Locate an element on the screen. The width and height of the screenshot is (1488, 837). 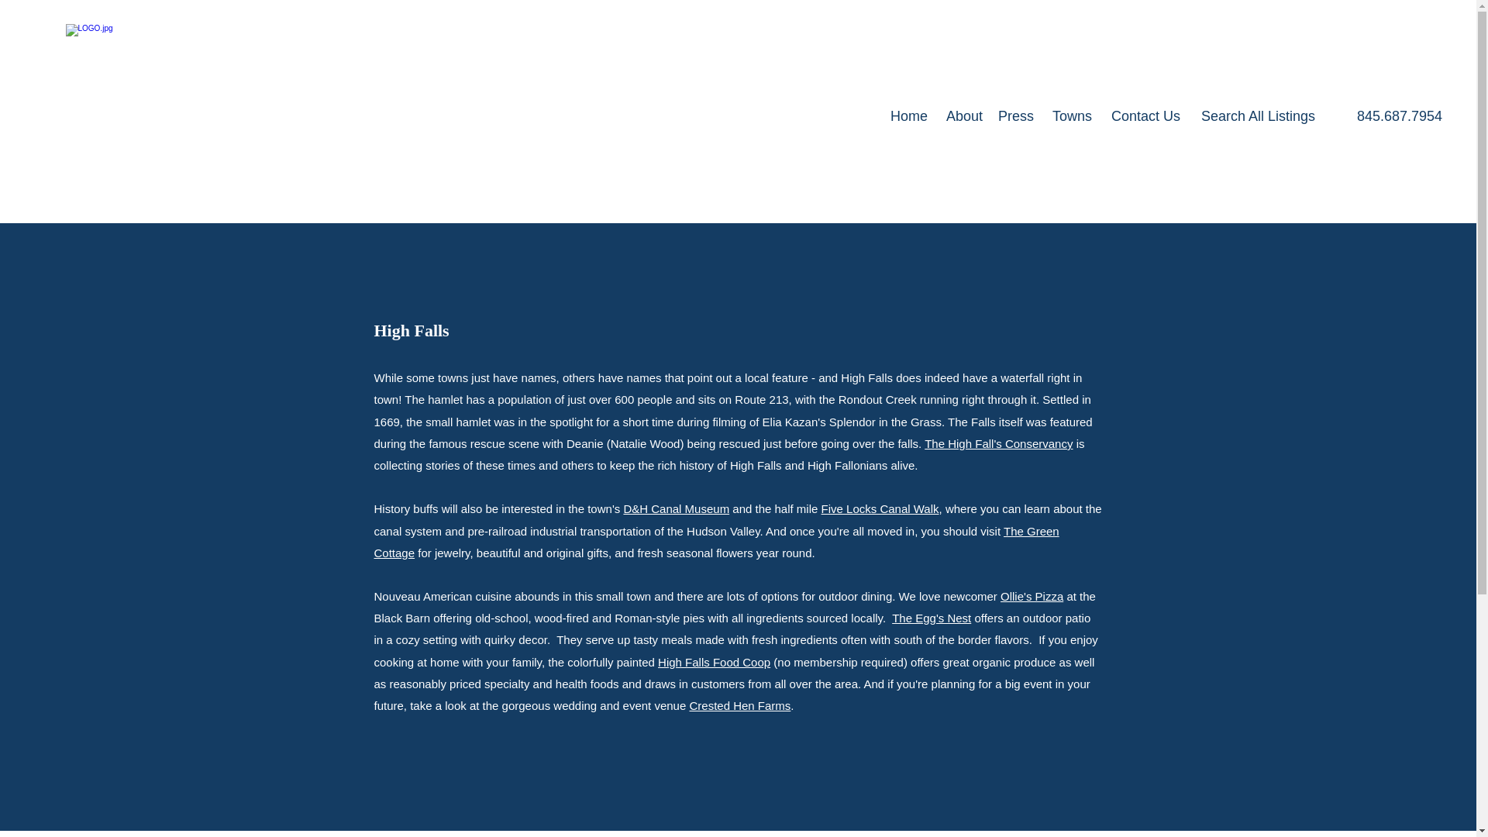
Search All Listings is located at coordinates (1255, 116).